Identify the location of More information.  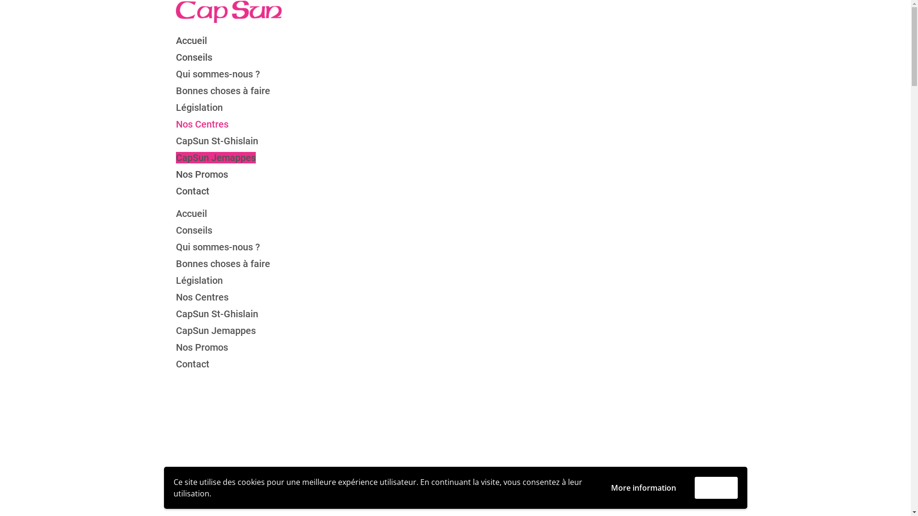
(643, 488).